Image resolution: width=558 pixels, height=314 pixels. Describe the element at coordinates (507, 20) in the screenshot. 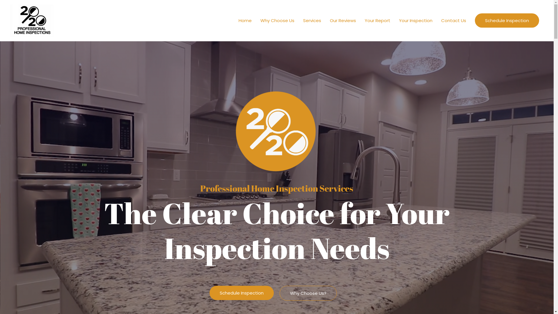

I see `Schedule Inspection` at that location.